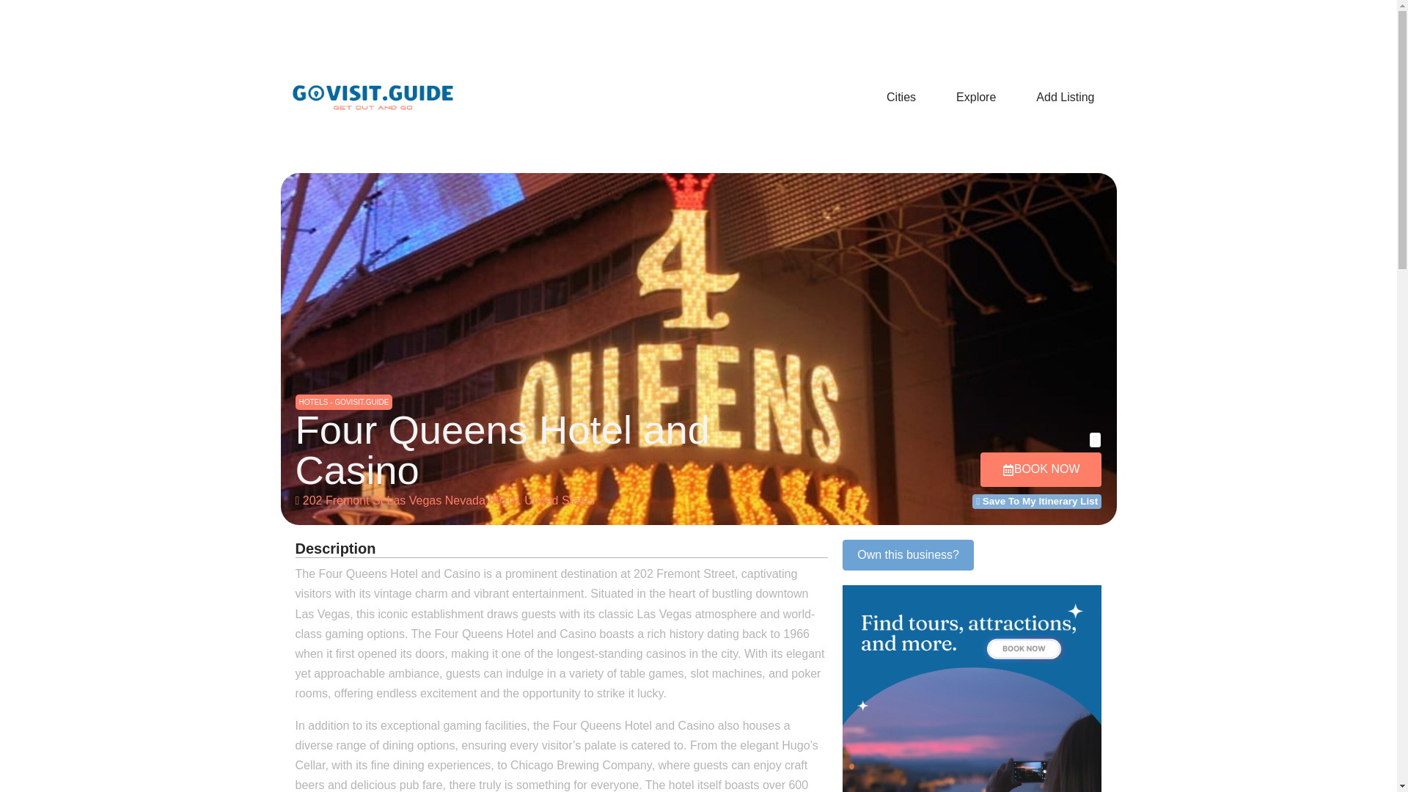  I want to click on Cities, so click(901, 97).